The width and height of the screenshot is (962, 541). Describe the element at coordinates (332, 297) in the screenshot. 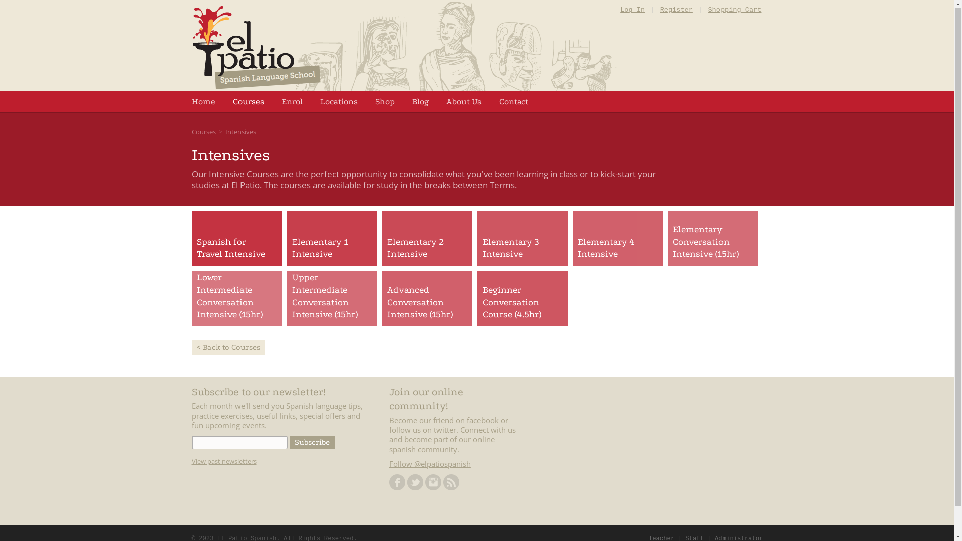

I see `Upper Intermediate Conversation Intensive (15hr)` at that location.